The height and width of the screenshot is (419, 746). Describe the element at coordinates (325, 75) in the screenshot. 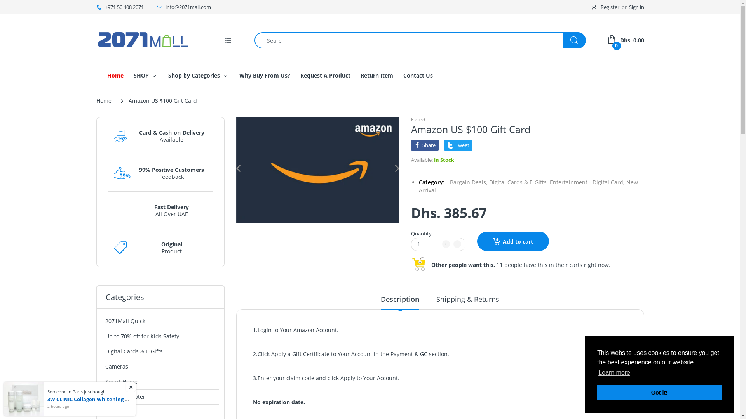

I see `Request A Product` at that location.